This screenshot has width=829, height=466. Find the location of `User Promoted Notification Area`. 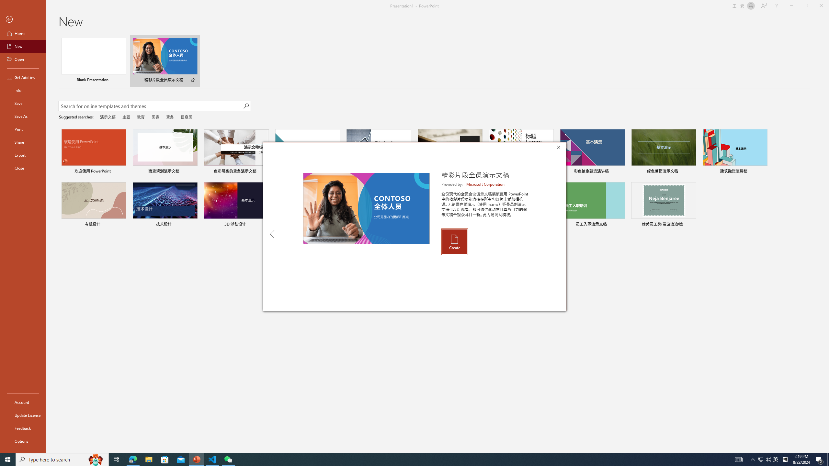

User Promoted Notification Area is located at coordinates (23, 129).